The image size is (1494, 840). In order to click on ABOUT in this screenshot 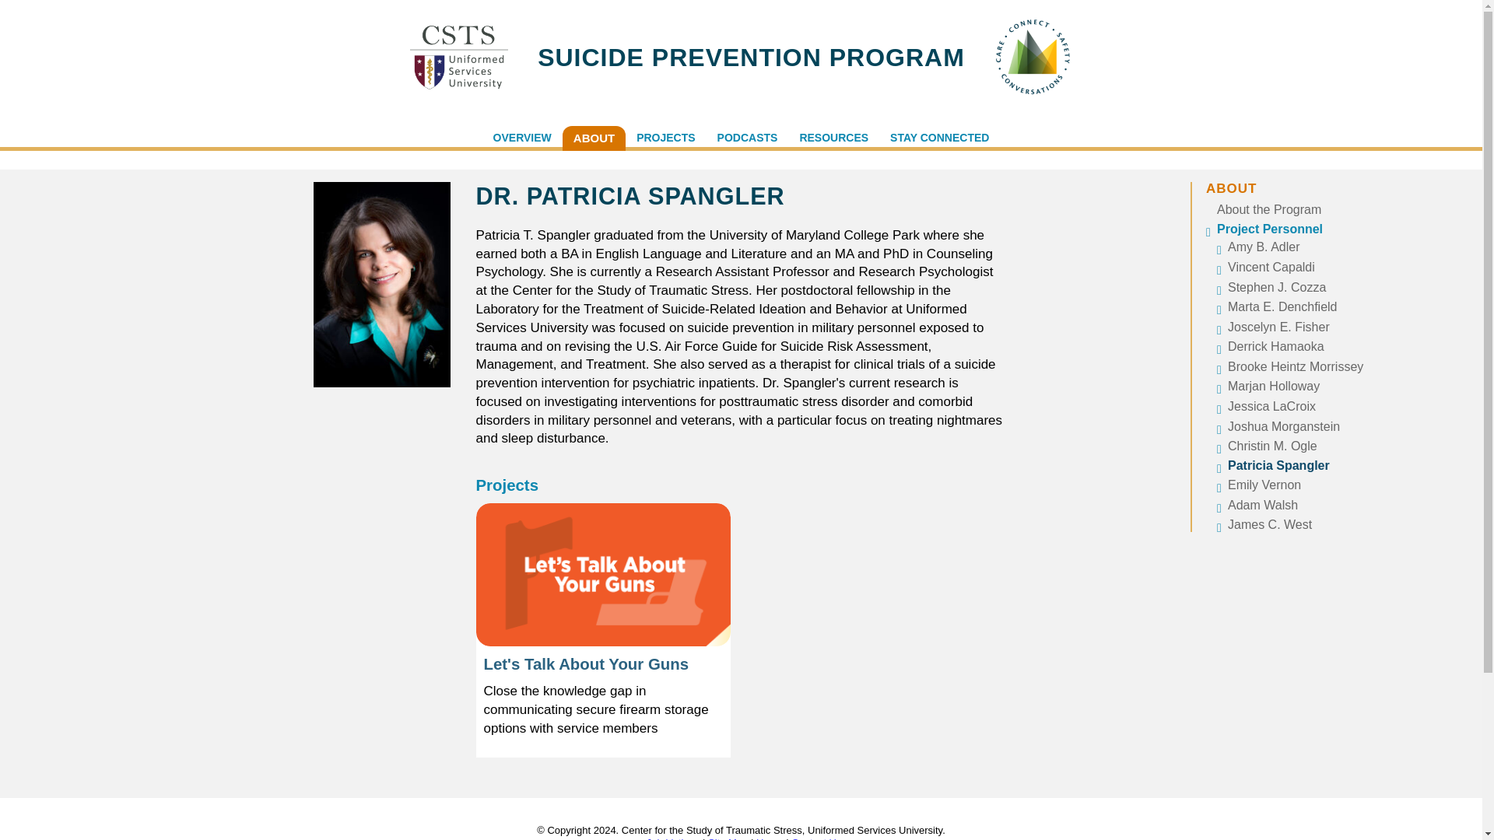, I will do `click(594, 138)`.